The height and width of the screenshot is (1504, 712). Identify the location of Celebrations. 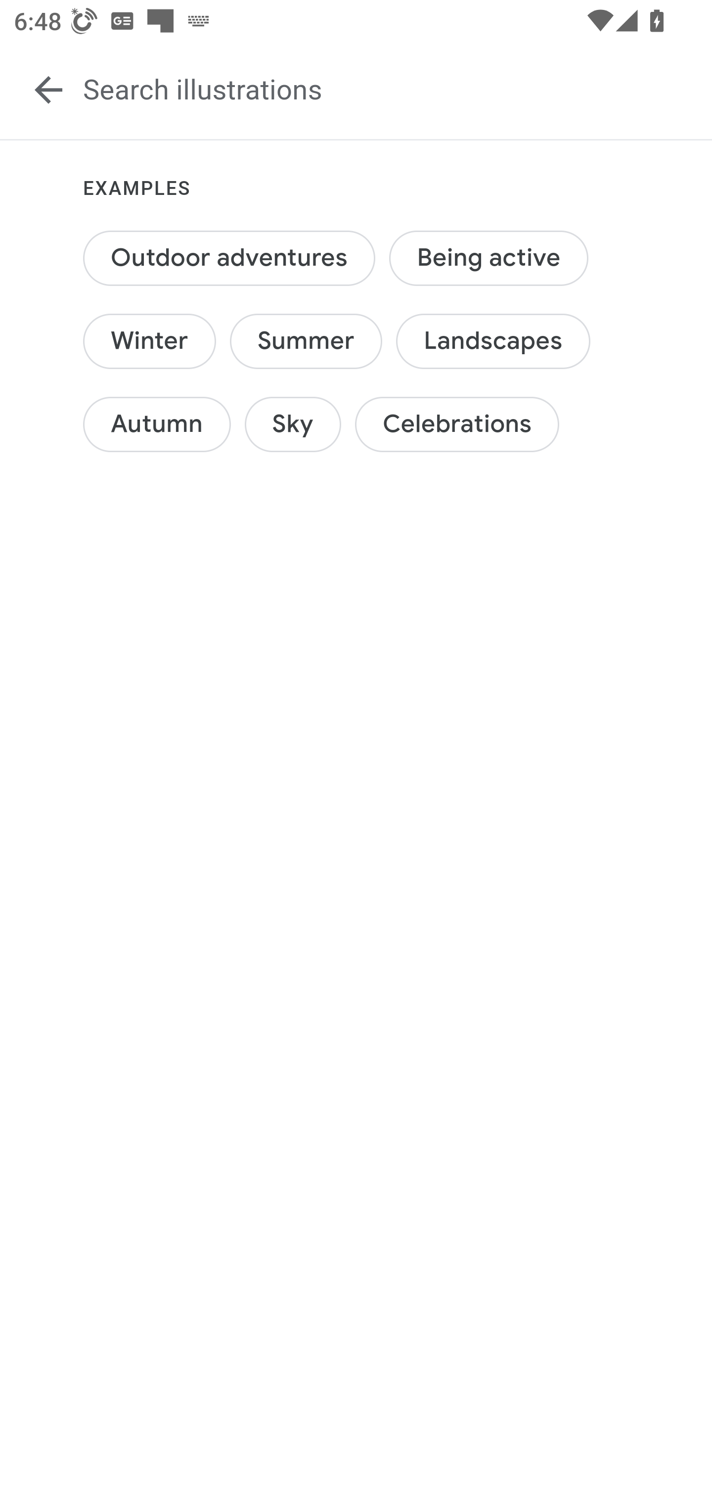
(458, 424).